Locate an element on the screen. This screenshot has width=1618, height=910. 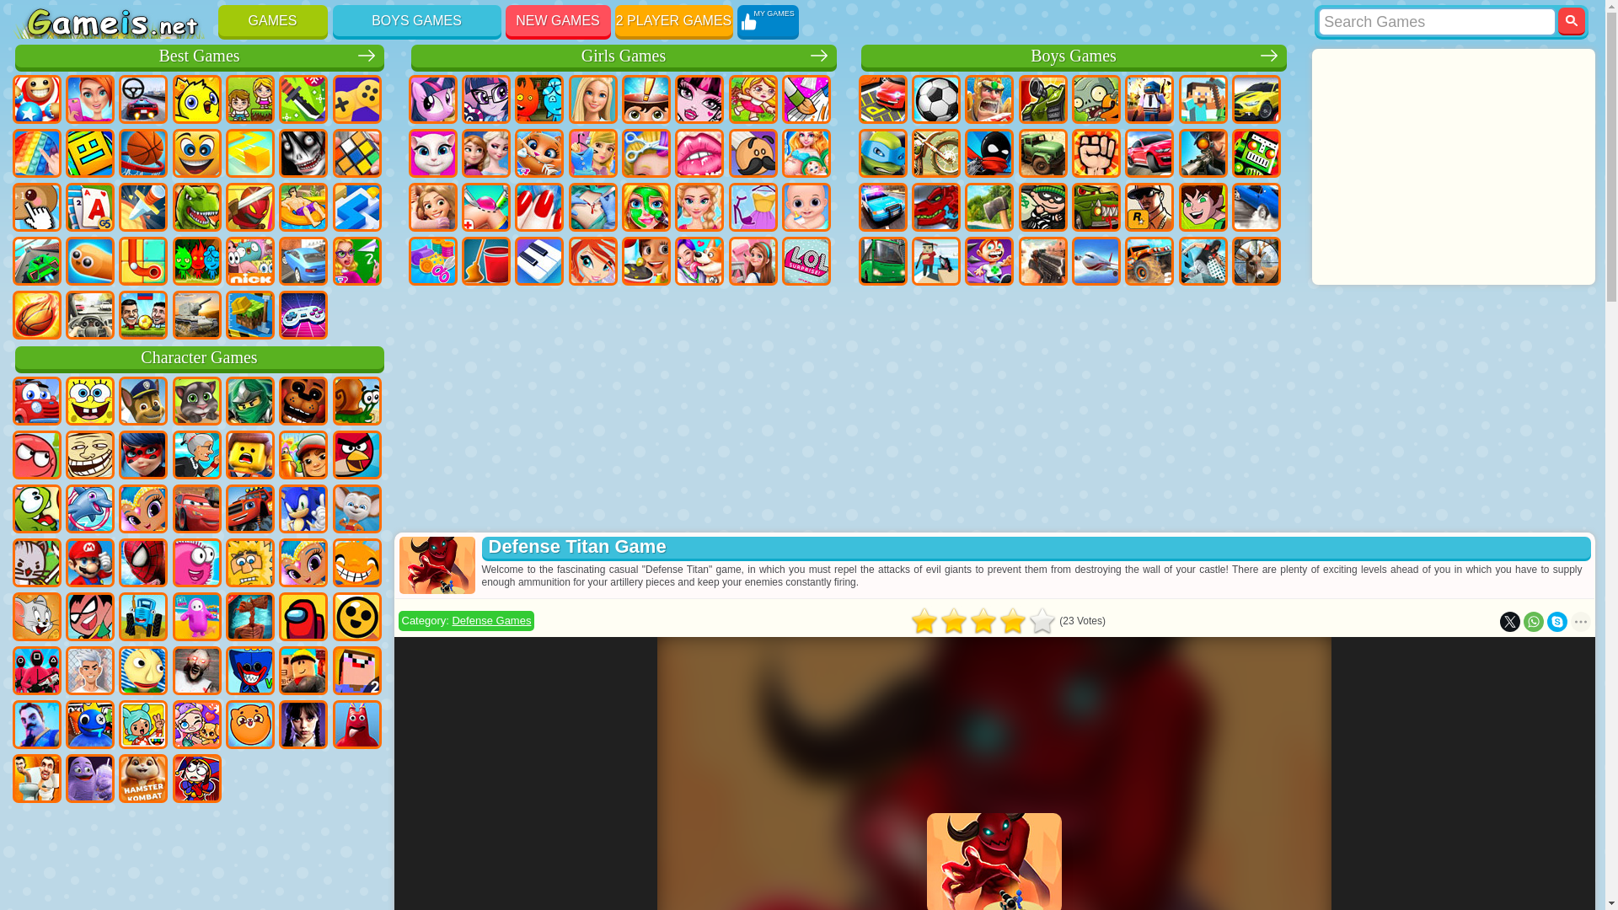
Shooting is located at coordinates (1043, 261).